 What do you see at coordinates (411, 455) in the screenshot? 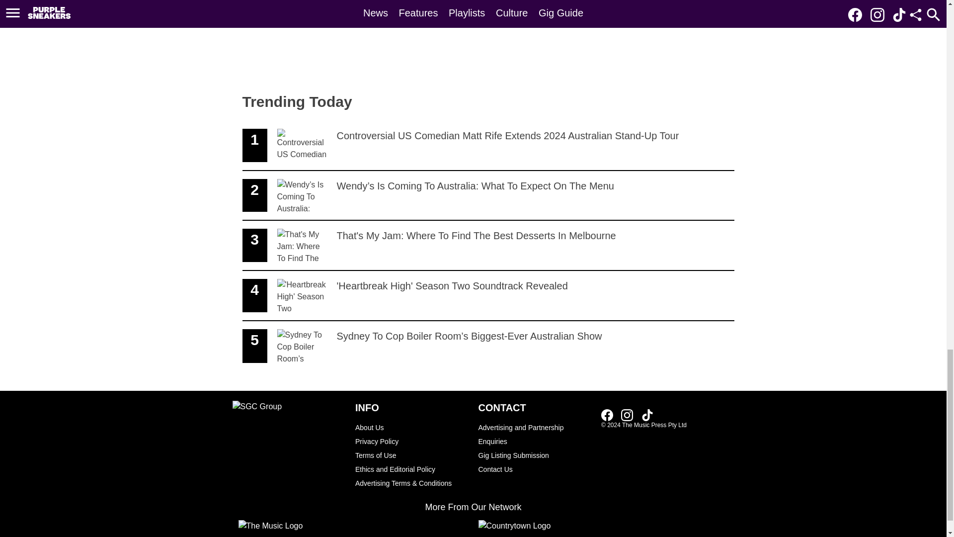
I see `Terms of Use` at bounding box center [411, 455].